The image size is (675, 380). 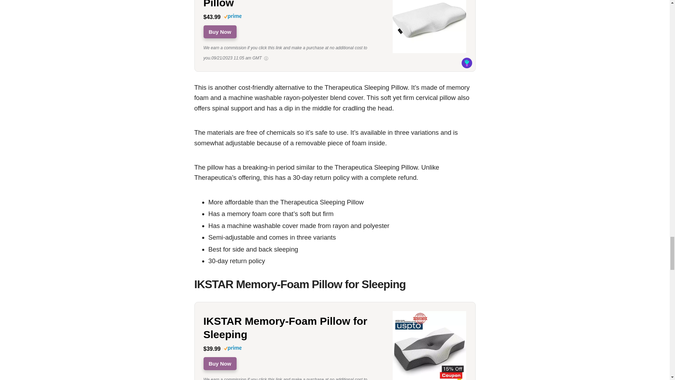 What do you see at coordinates (430, 379) in the screenshot?
I see `IKSTAR Memory-Foam Pillow for Sleeping` at bounding box center [430, 379].